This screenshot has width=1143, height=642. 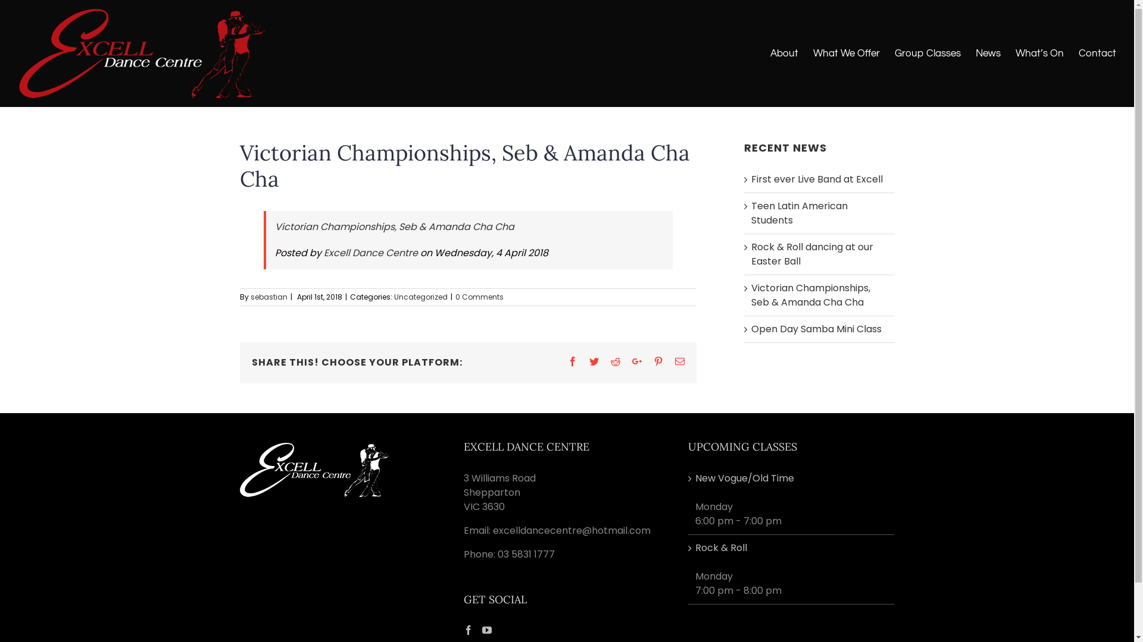 I want to click on Victorian Championships, Seb & Amanda Cha Cha, so click(x=395, y=227).